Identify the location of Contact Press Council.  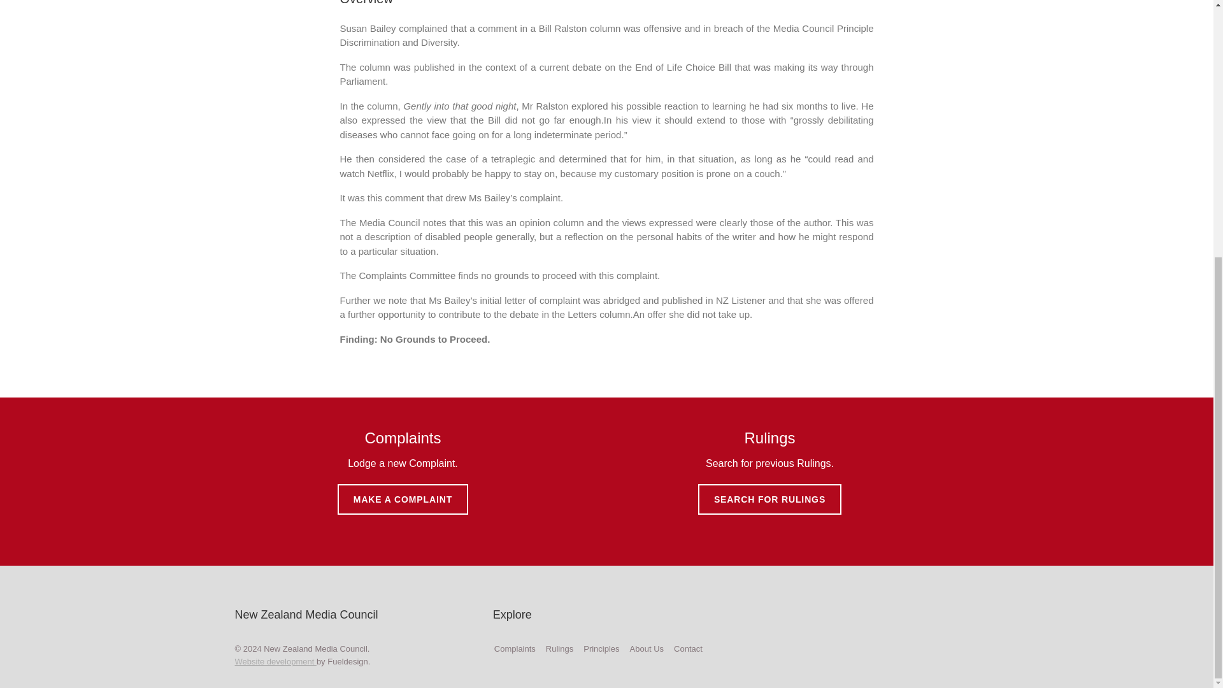
(688, 649).